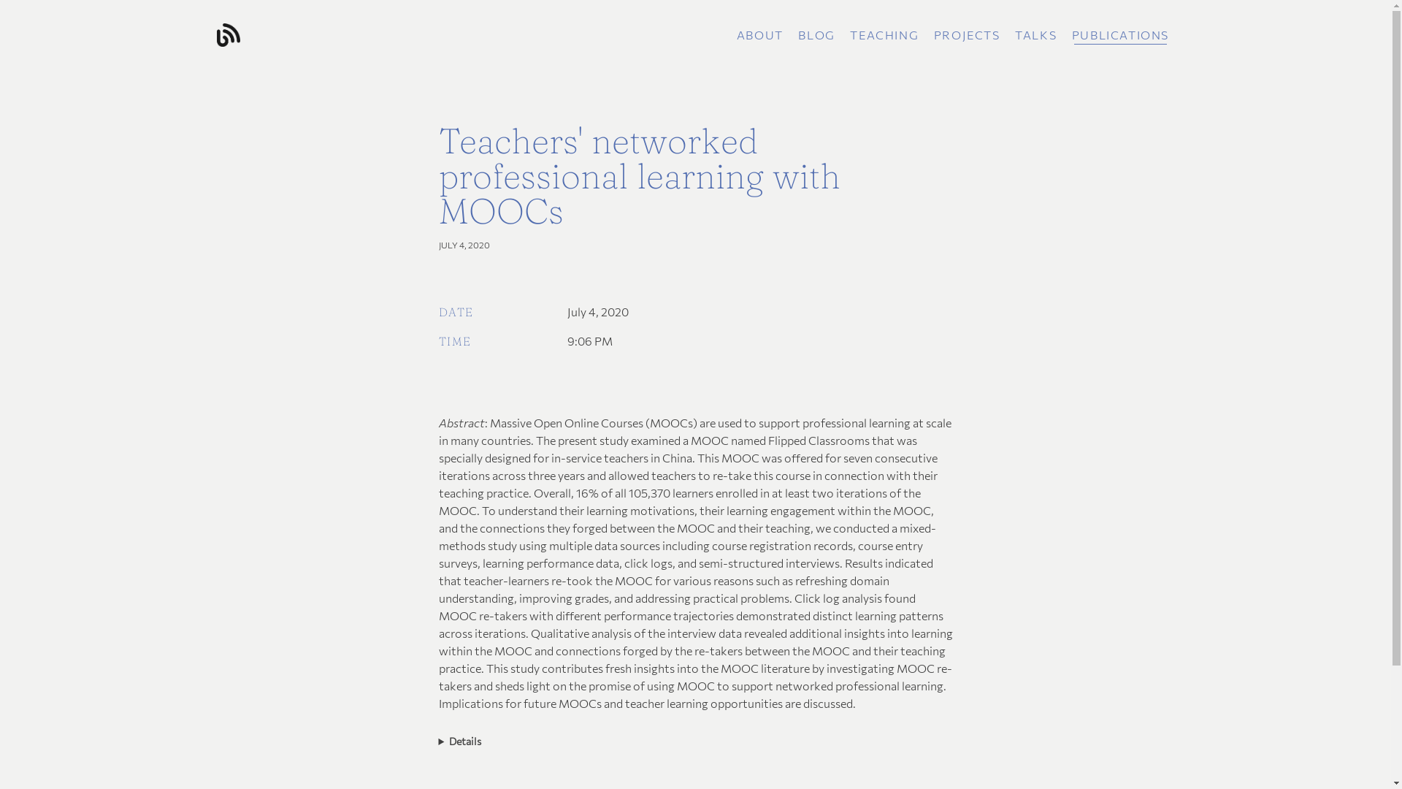 This screenshot has width=1402, height=789. What do you see at coordinates (1035, 35) in the screenshot?
I see `TALKS` at bounding box center [1035, 35].